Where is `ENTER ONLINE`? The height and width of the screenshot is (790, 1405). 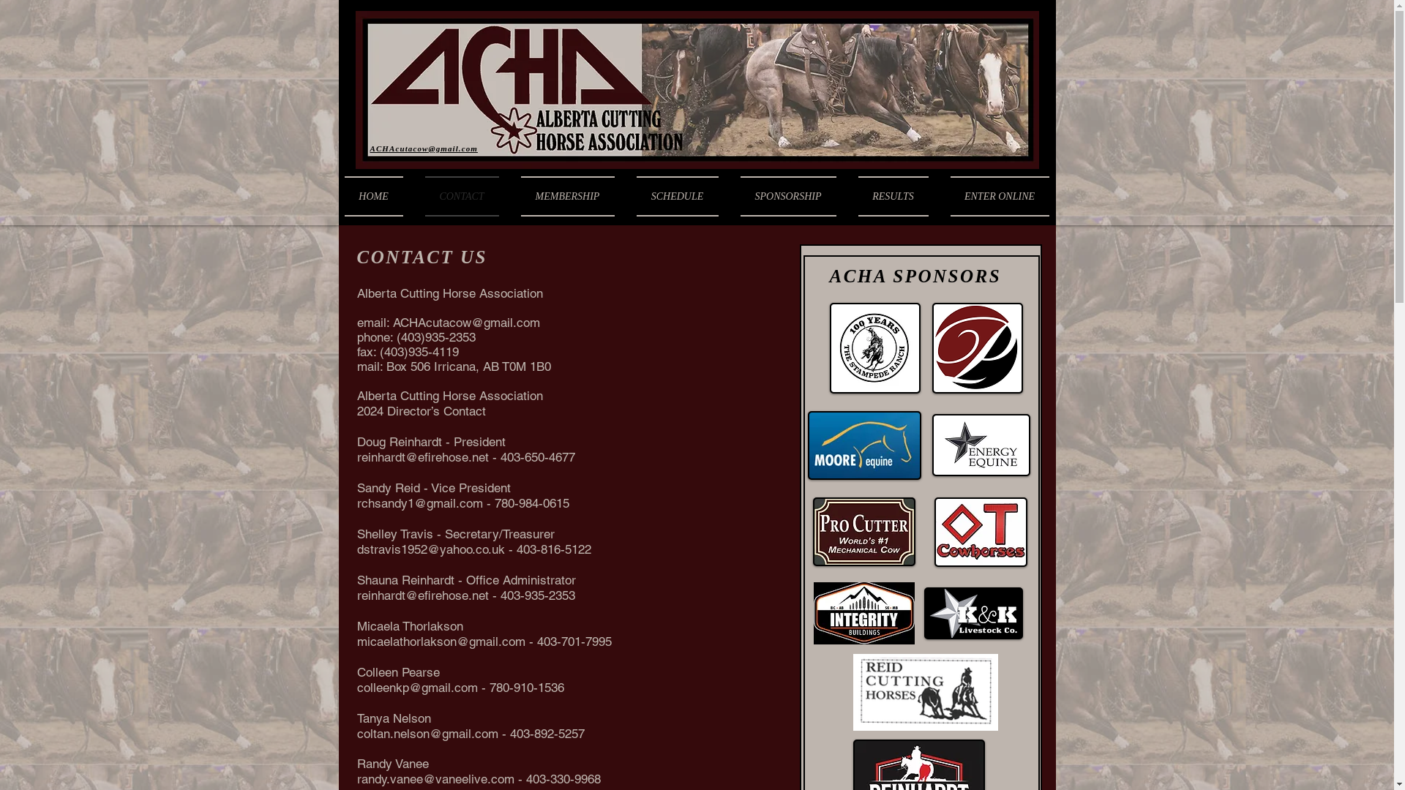
ENTER ONLINE is located at coordinates (994, 196).